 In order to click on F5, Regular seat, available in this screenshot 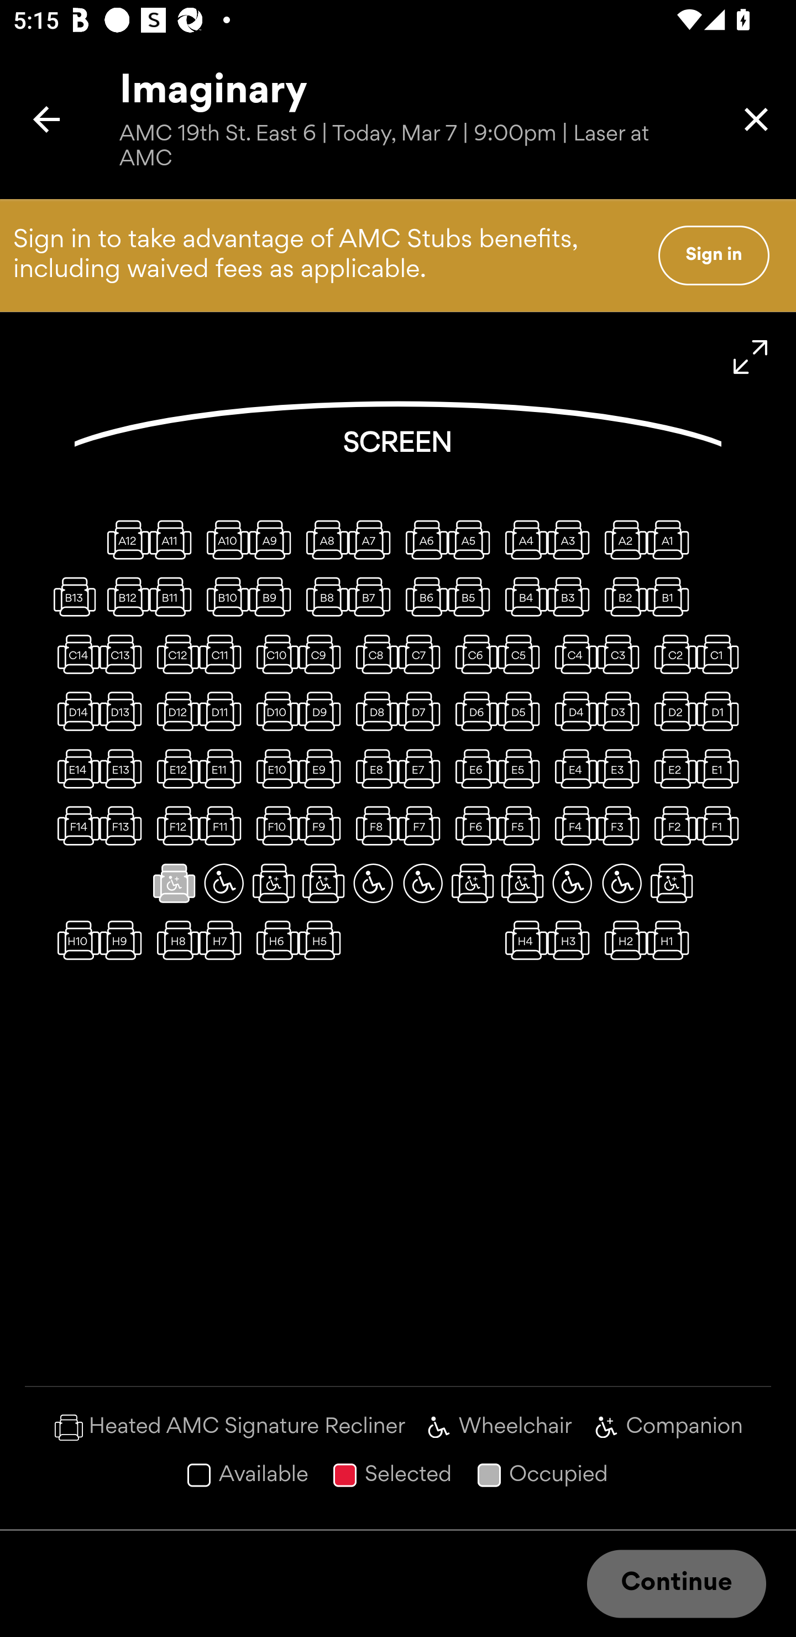, I will do `click(522, 826)`.